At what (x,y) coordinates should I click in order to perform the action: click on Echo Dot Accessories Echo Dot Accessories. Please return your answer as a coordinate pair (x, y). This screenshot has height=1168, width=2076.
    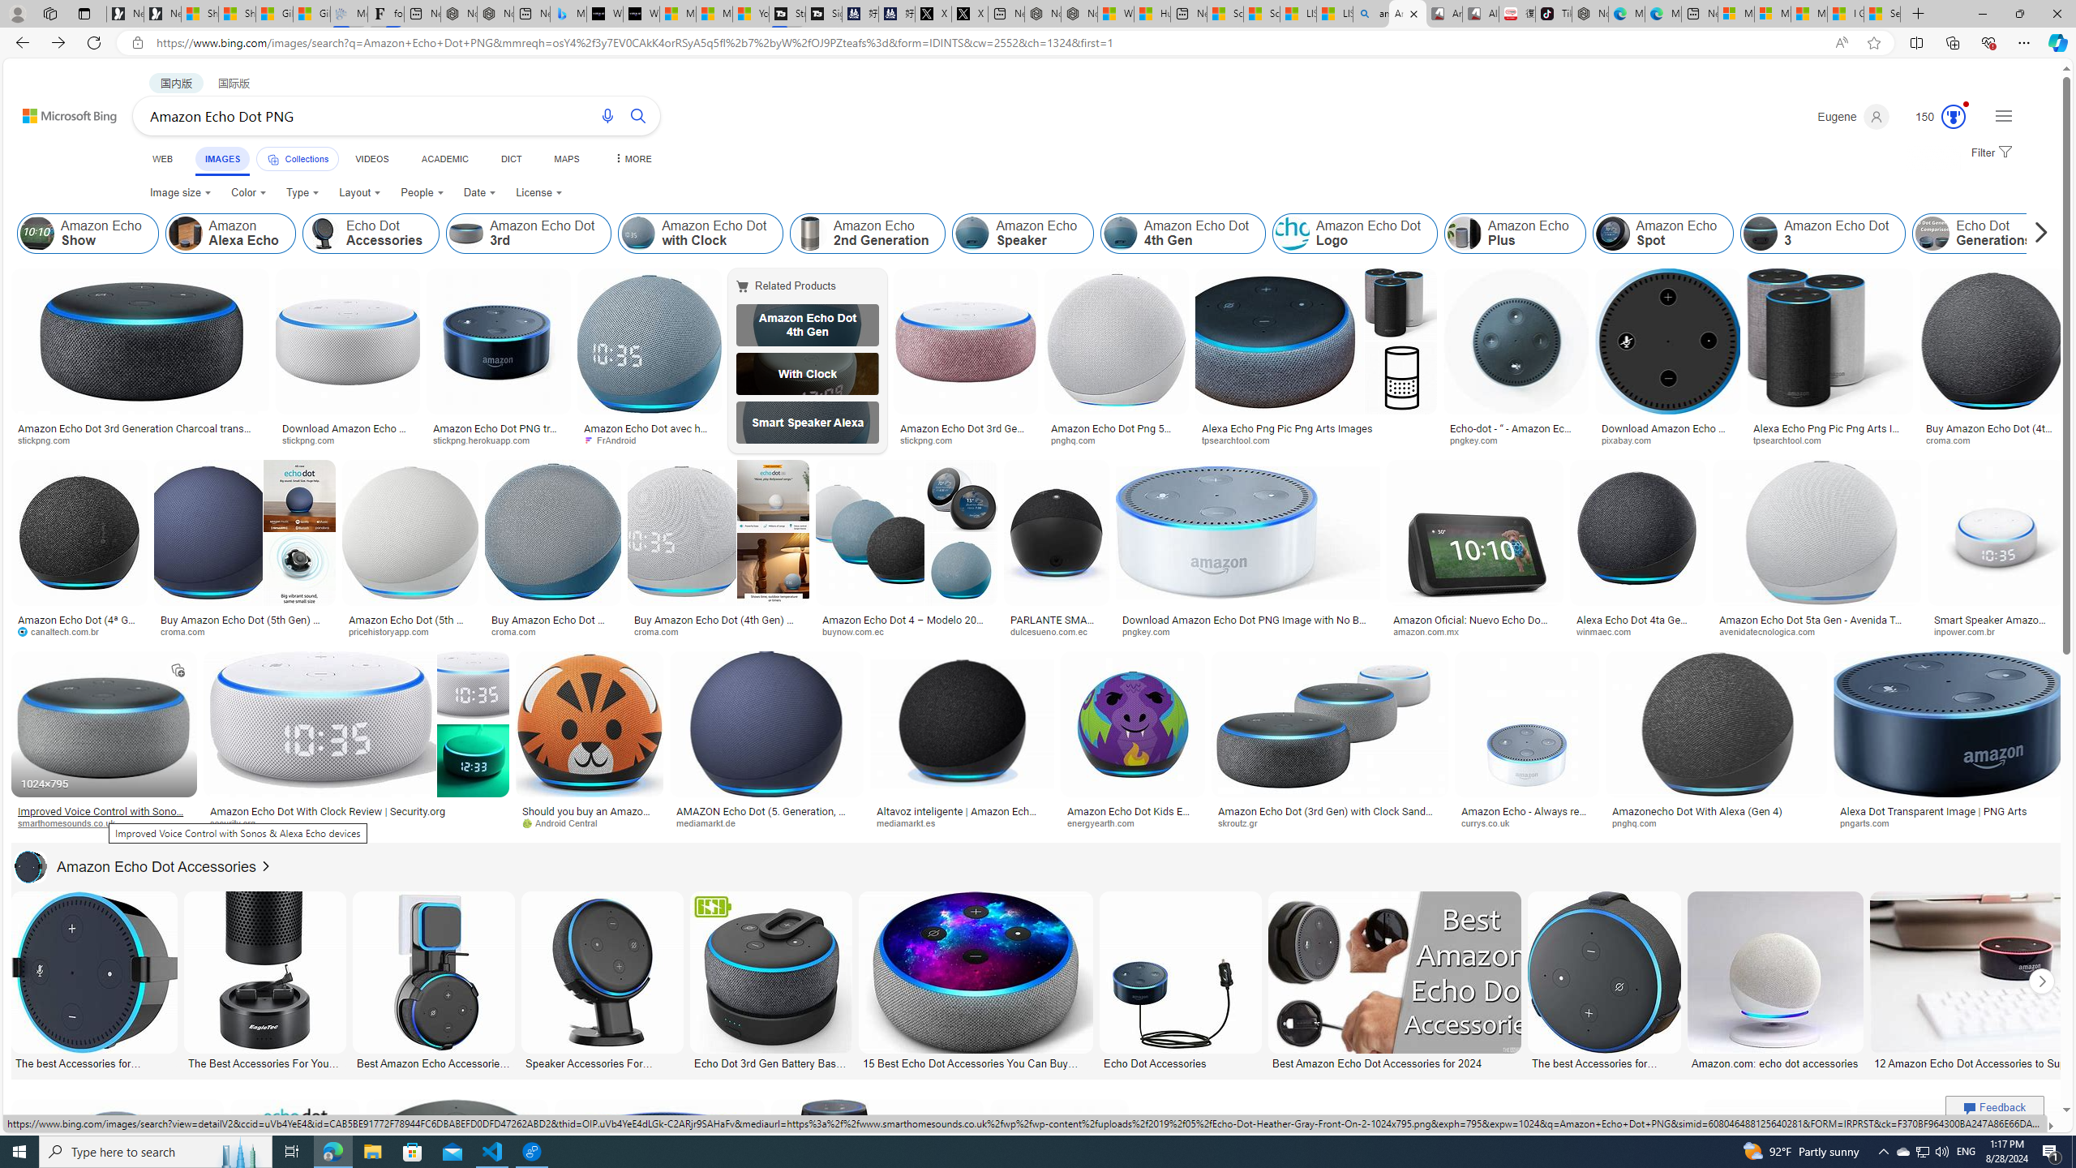
    Looking at the image, I should click on (1181, 981).